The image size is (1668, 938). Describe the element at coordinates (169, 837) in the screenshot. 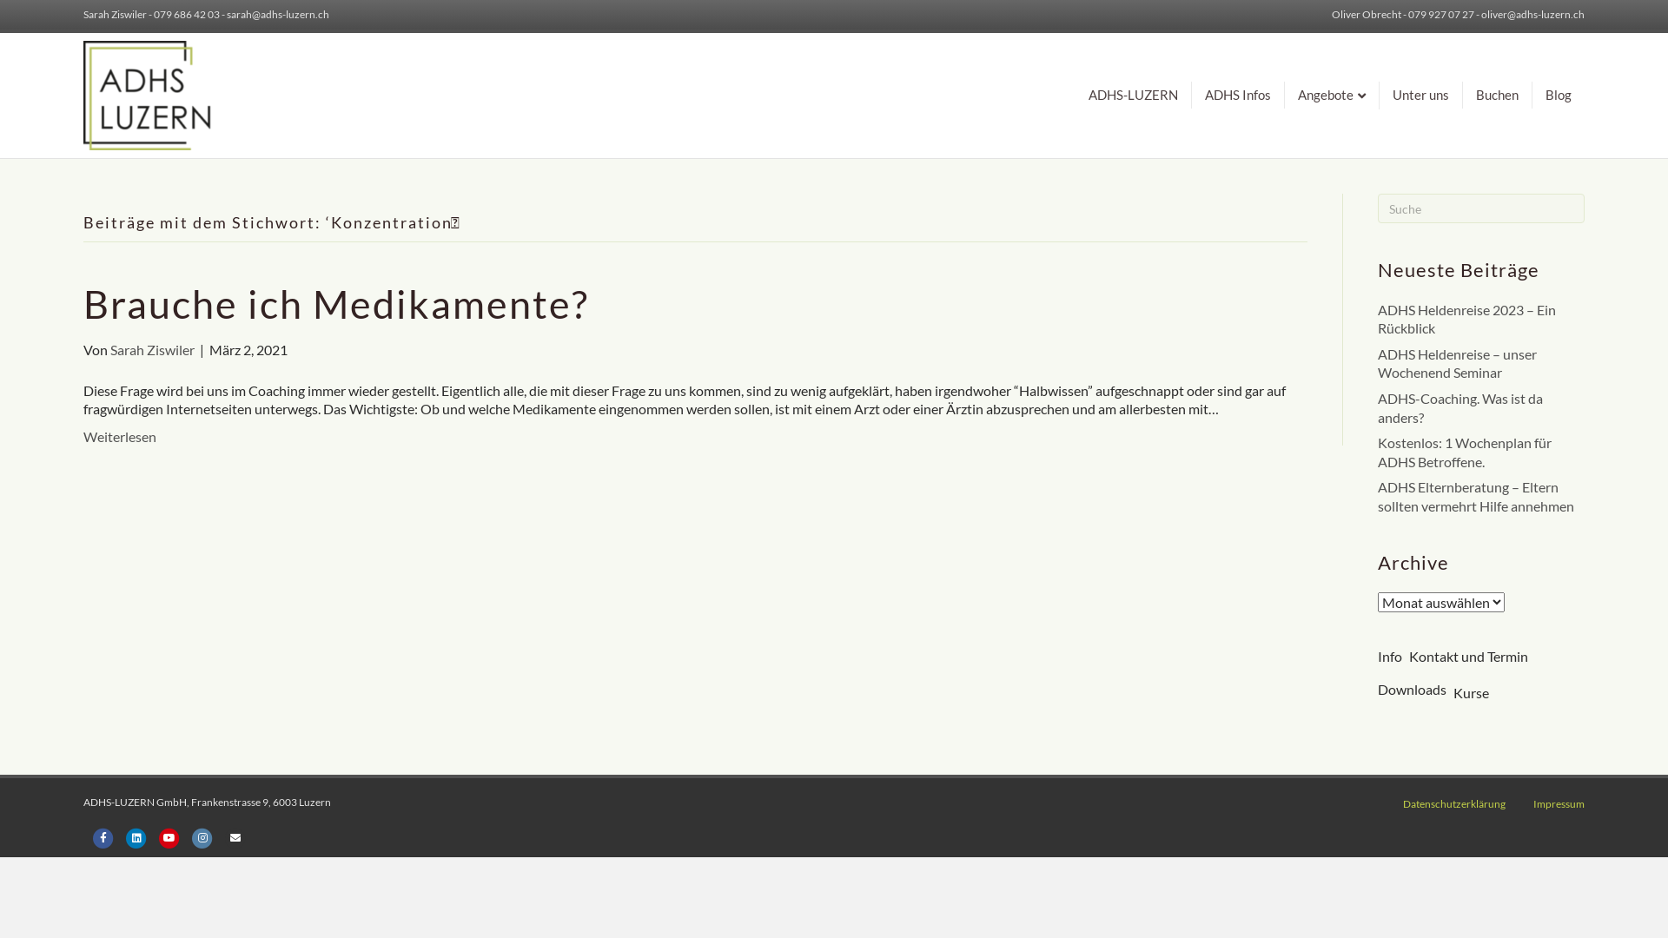

I see `Youtube` at that location.